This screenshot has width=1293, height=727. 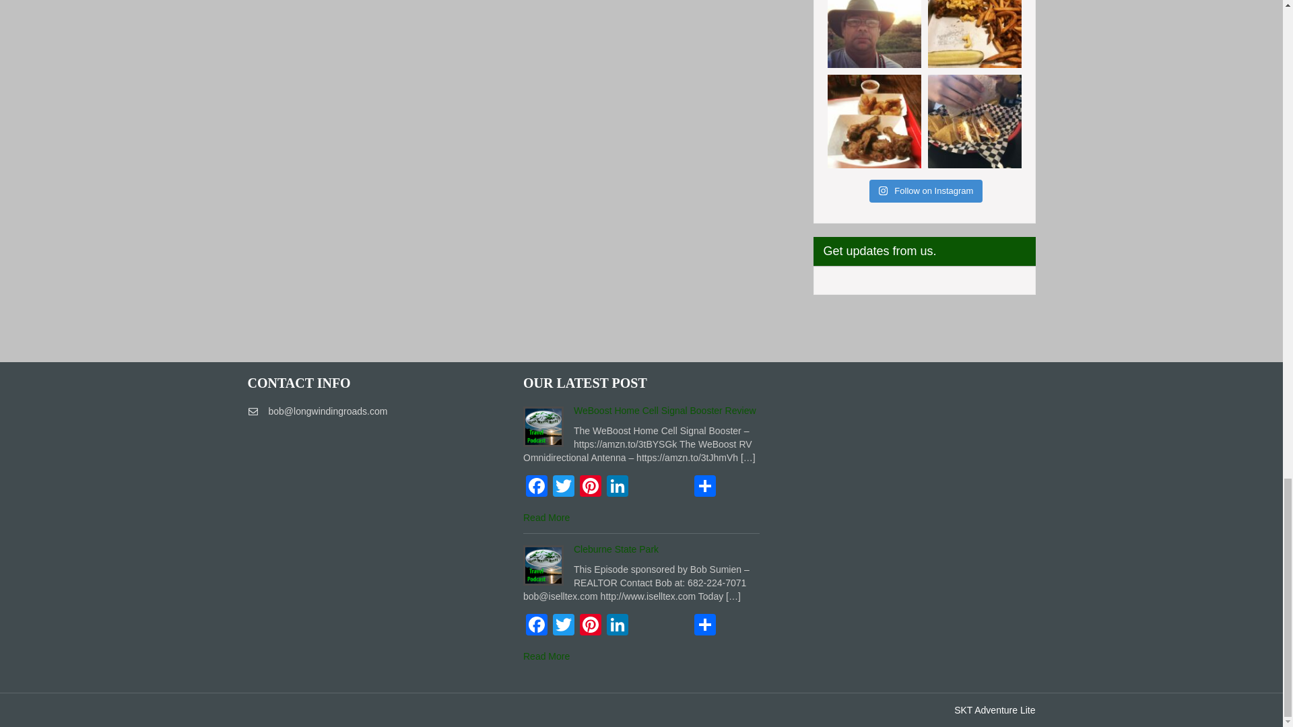 What do you see at coordinates (617, 487) in the screenshot?
I see `LinkedIn` at bounding box center [617, 487].